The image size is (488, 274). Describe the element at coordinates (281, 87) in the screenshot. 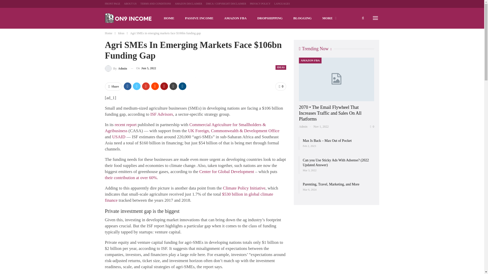

I see `0` at that location.